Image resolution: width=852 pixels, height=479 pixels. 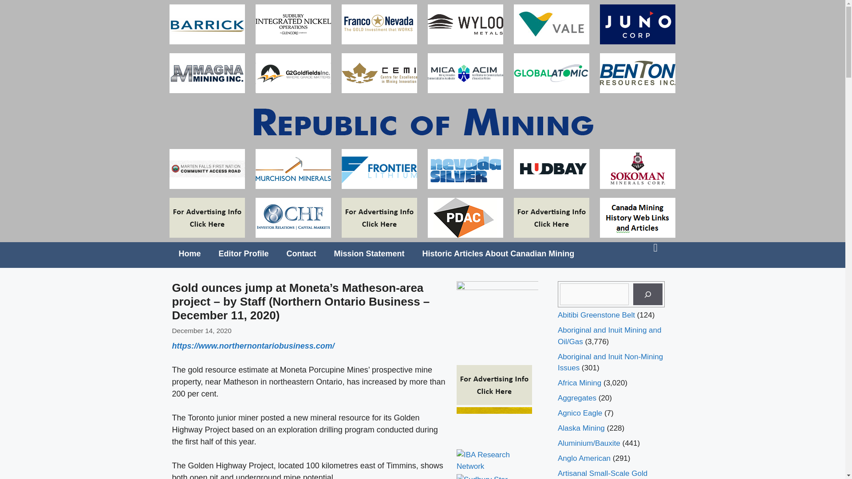 I want to click on Mission Statement, so click(x=369, y=254).